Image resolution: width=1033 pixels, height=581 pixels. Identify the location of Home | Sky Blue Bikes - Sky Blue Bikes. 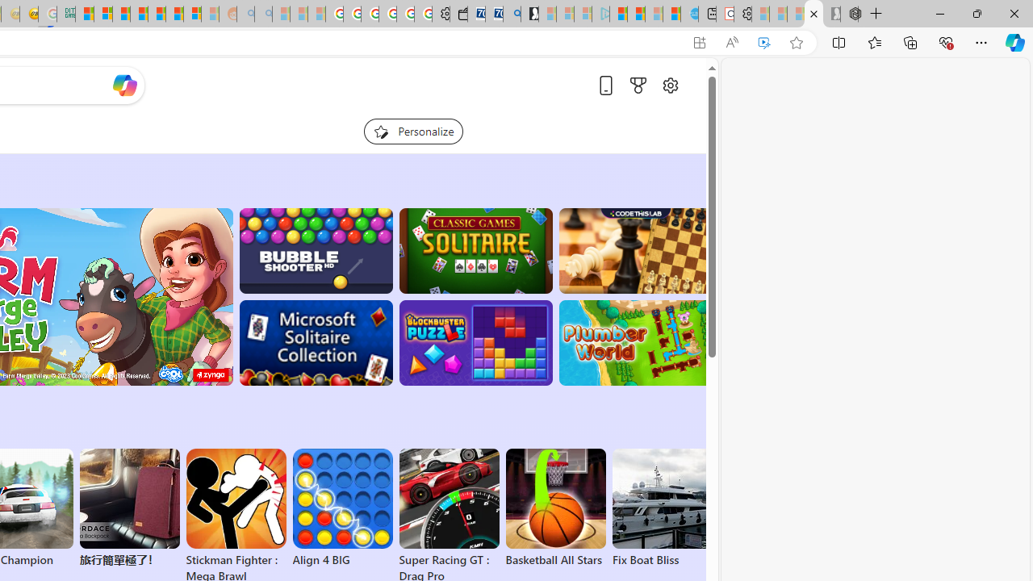
(689, 15).